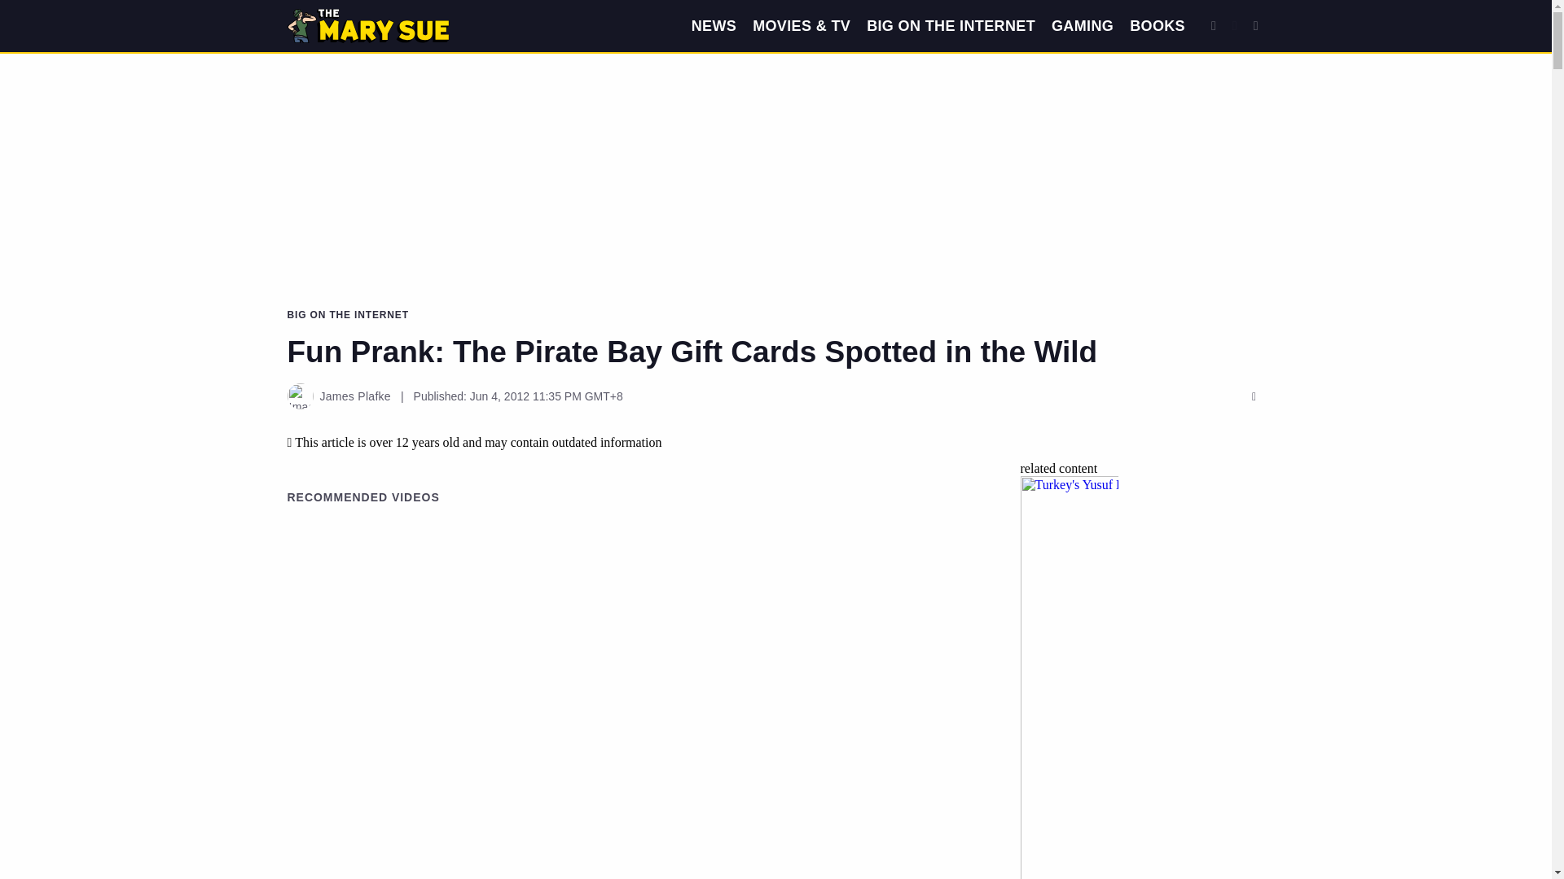 The image size is (1564, 879). What do you see at coordinates (1157, 26) in the screenshot?
I see `BOOKS` at bounding box center [1157, 26].